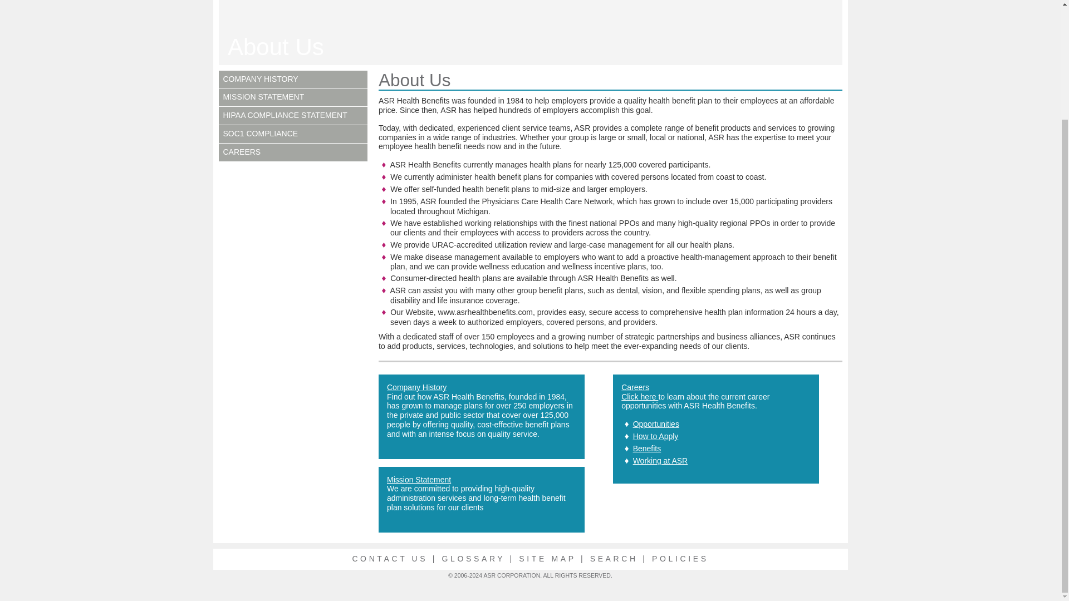  What do you see at coordinates (284, 115) in the screenshot?
I see `HIPAA COMPLIANCE STATEMENT` at bounding box center [284, 115].